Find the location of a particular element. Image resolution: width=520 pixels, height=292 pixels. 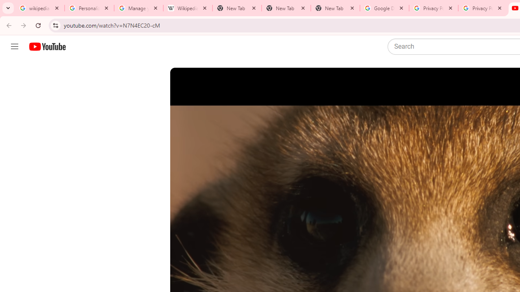

Manage your Location History - Google Search Help is located at coordinates (138, 8).